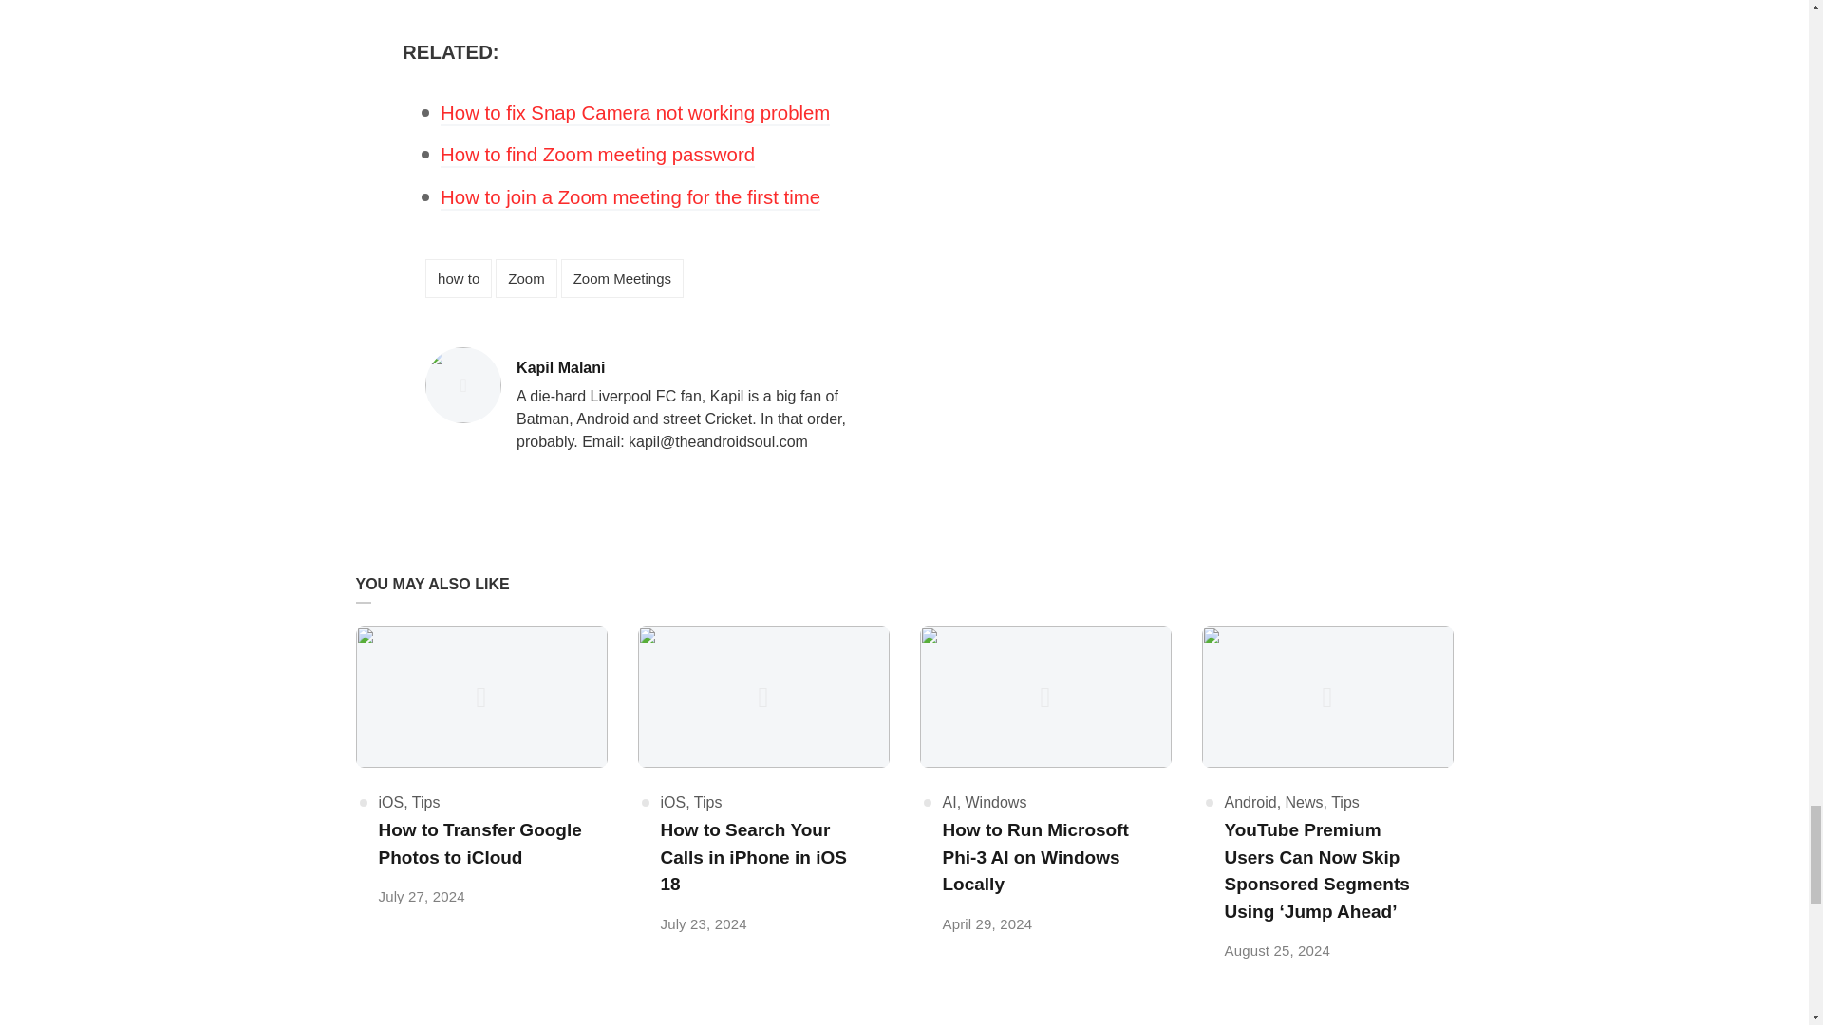 Image resolution: width=1823 pixels, height=1025 pixels. What do you see at coordinates (526, 279) in the screenshot?
I see `Zoom` at bounding box center [526, 279].